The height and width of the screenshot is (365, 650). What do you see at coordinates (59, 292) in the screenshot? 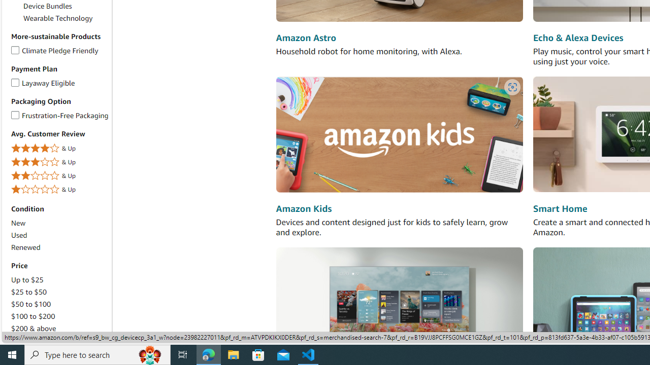
I see `$25 to $50` at bounding box center [59, 292].